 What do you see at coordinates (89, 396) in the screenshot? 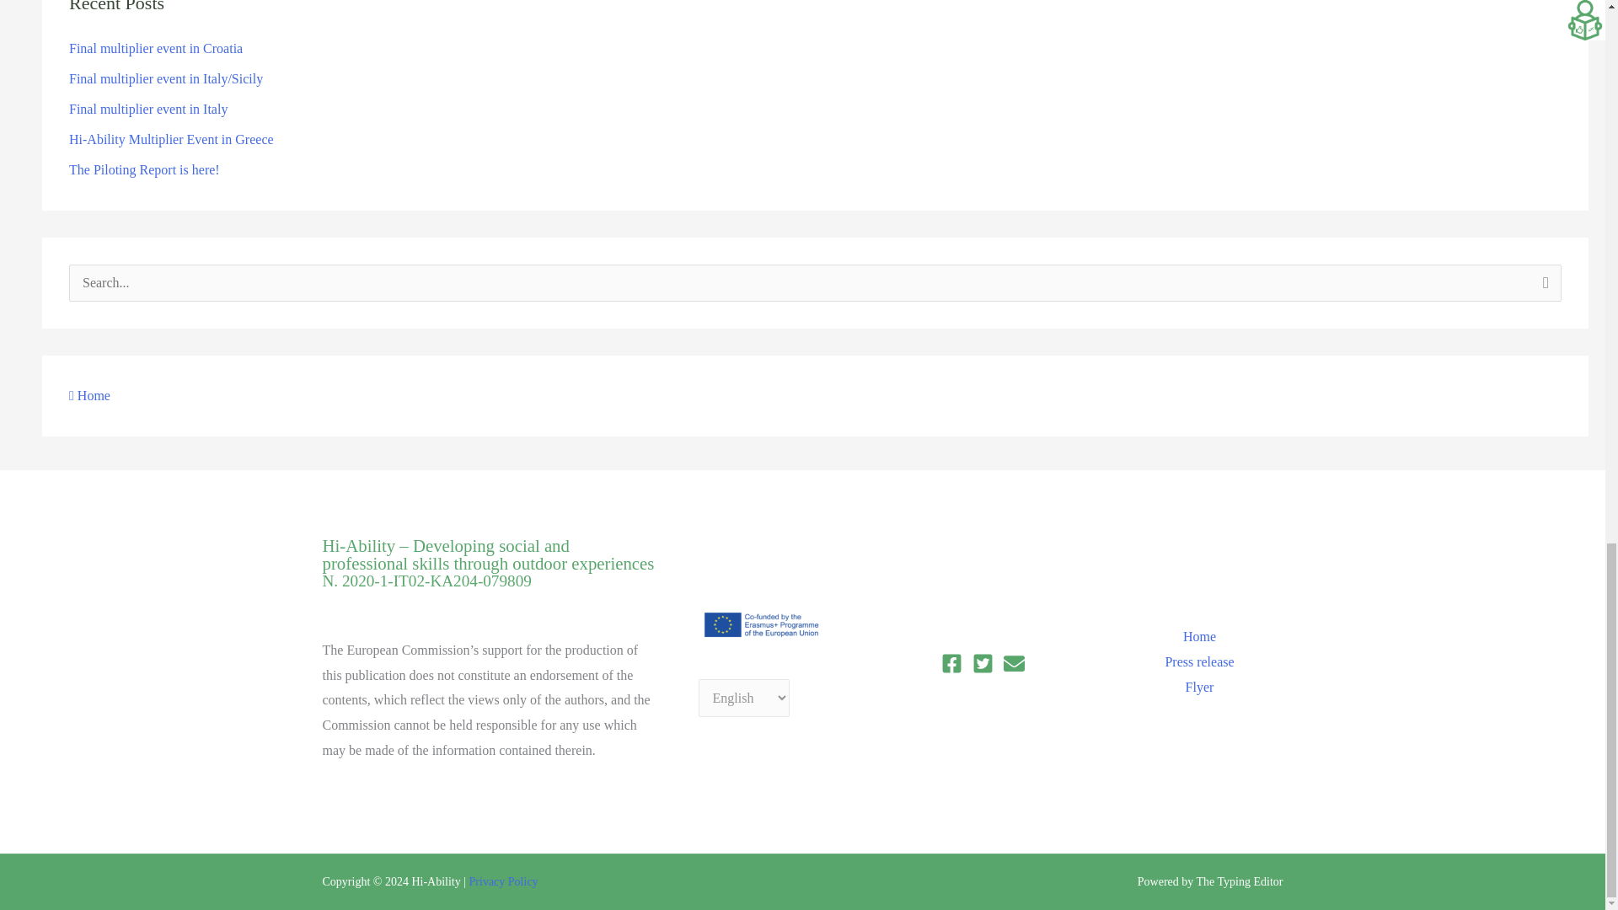
I see `Home` at bounding box center [89, 396].